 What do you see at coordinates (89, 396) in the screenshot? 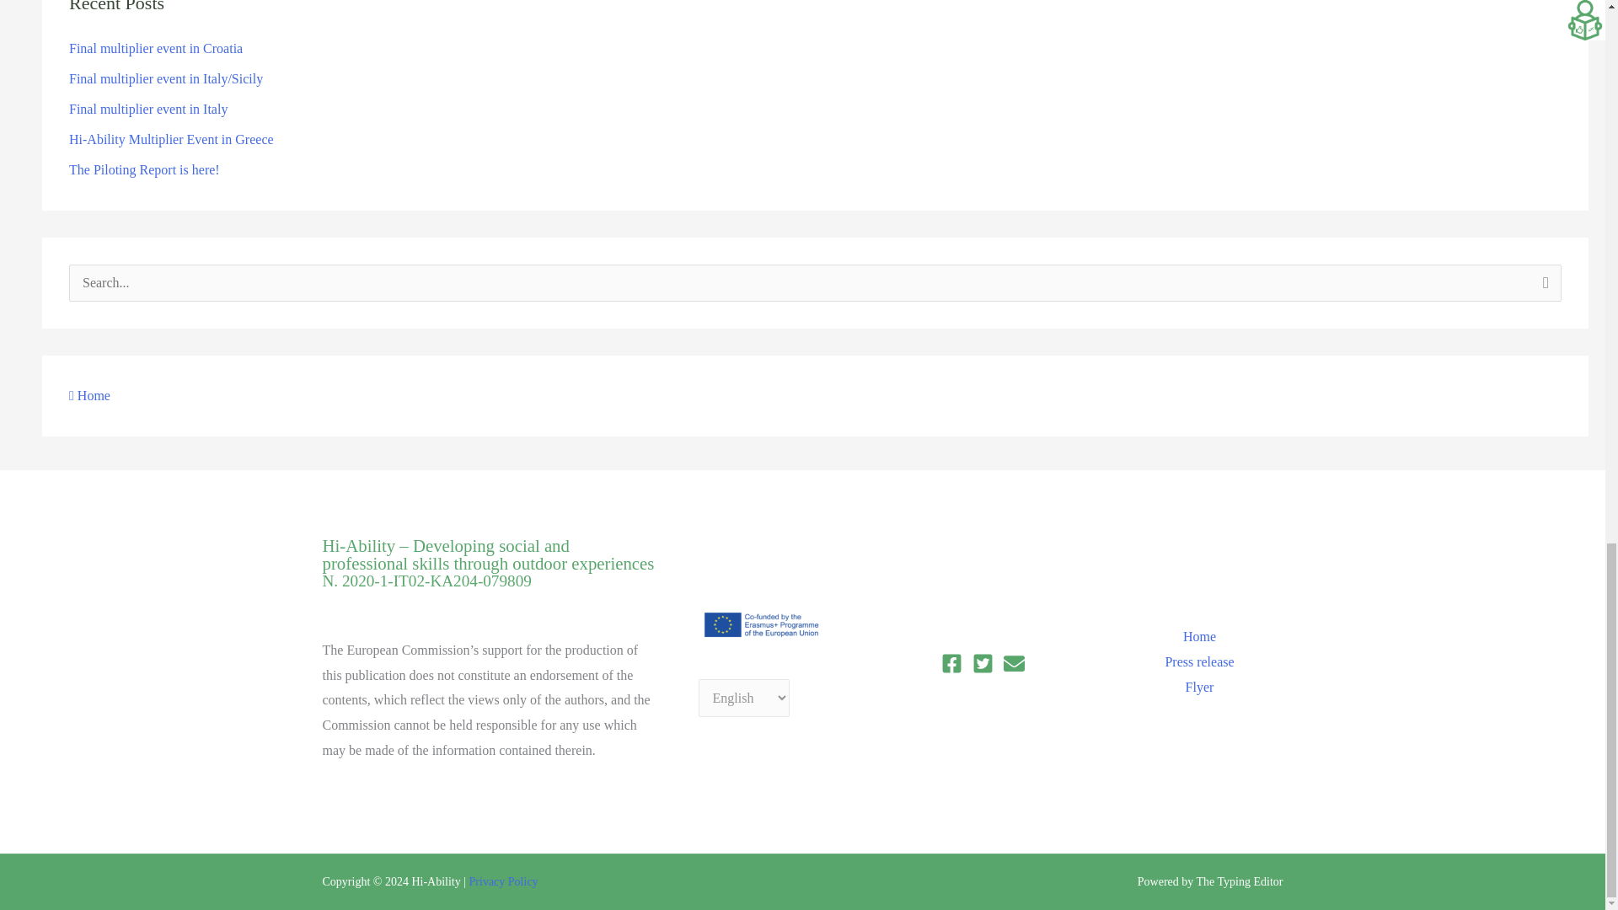
I see `Home` at bounding box center [89, 396].